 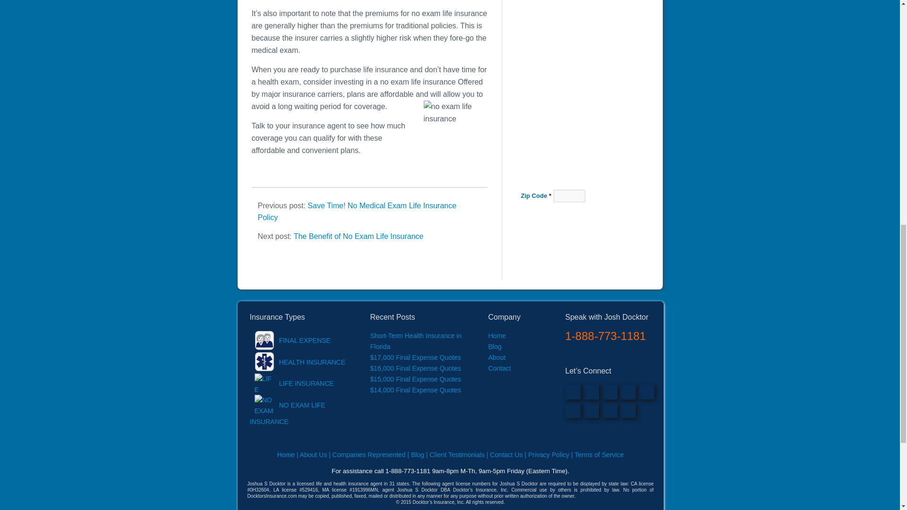 What do you see at coordinates (359, 236) in the screenshot?
I see `The Benefit of No Exam Life Insurance` at bounding box center [359, 236].